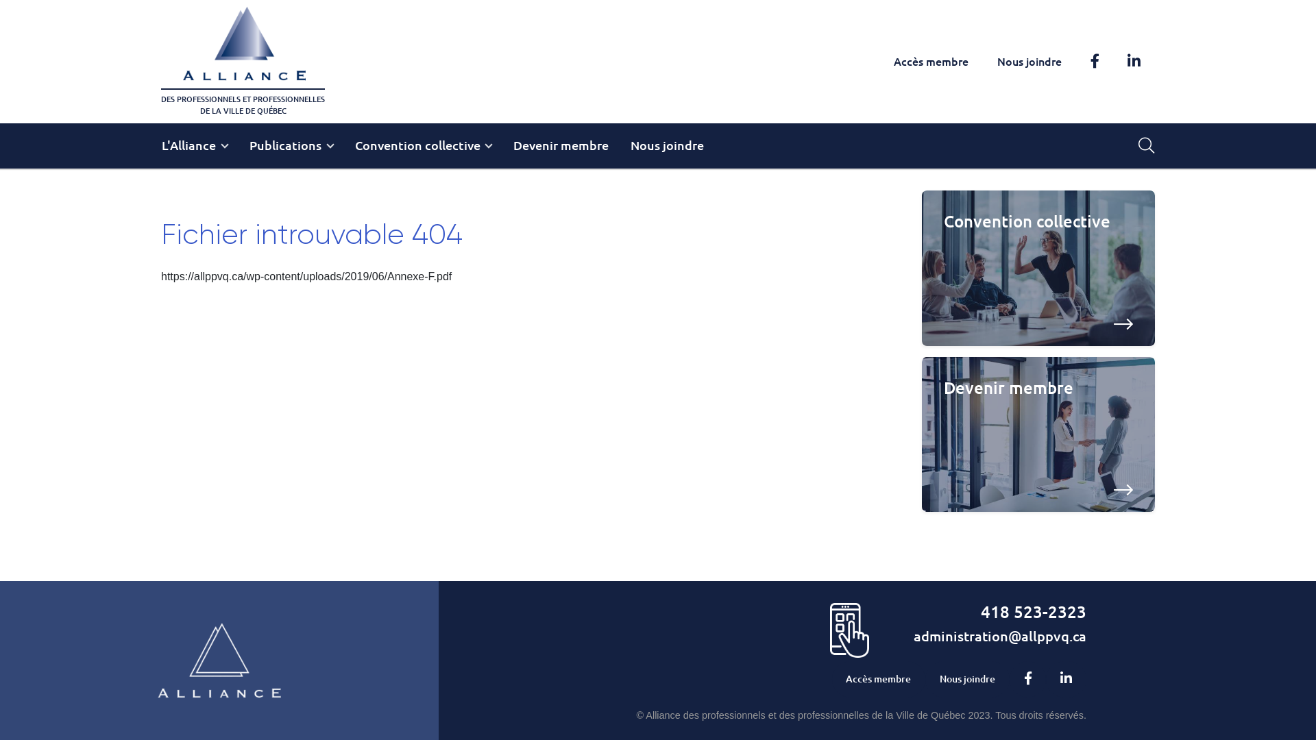 This screenshot has width=1316, height=740. I want to click on Facebook, so click(1028, 680).